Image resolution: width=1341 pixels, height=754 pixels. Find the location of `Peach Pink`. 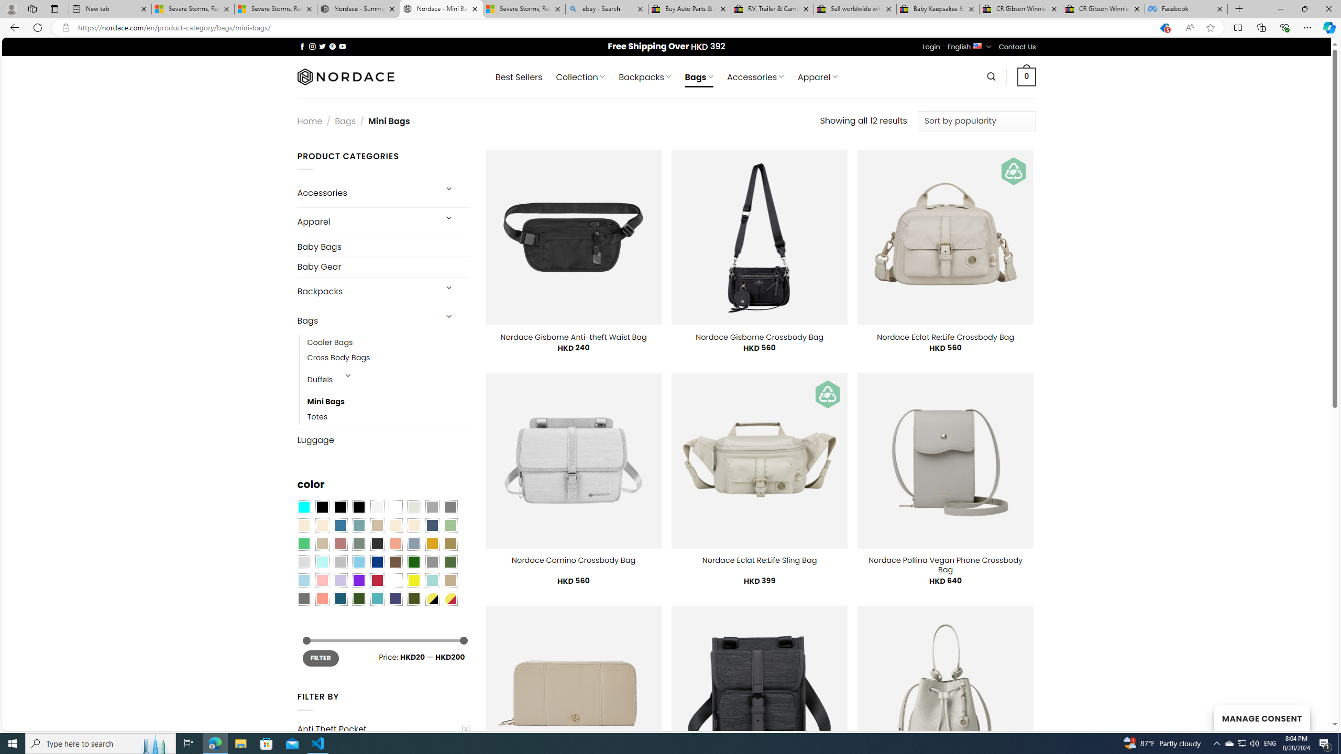

Peach Pink is located at coordinates (322, 598).